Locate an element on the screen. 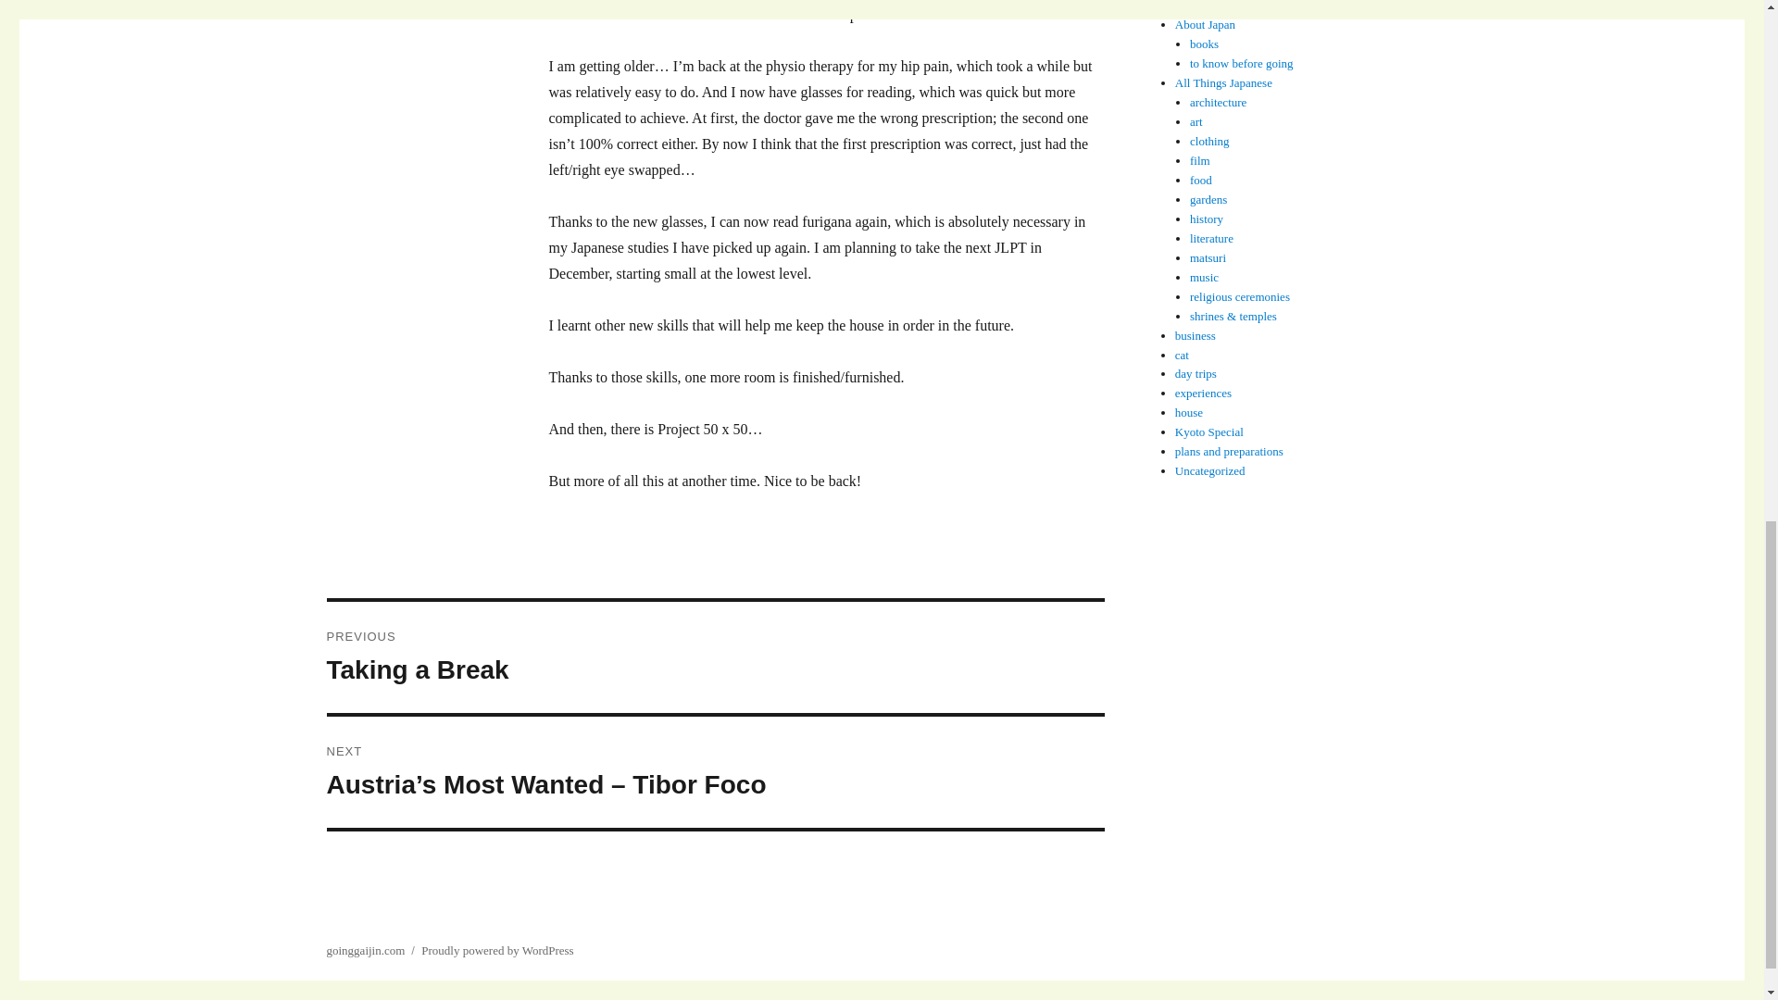 This screenshot has height=1000, width=1778. to know before going is located at coordinates (1206, 219).